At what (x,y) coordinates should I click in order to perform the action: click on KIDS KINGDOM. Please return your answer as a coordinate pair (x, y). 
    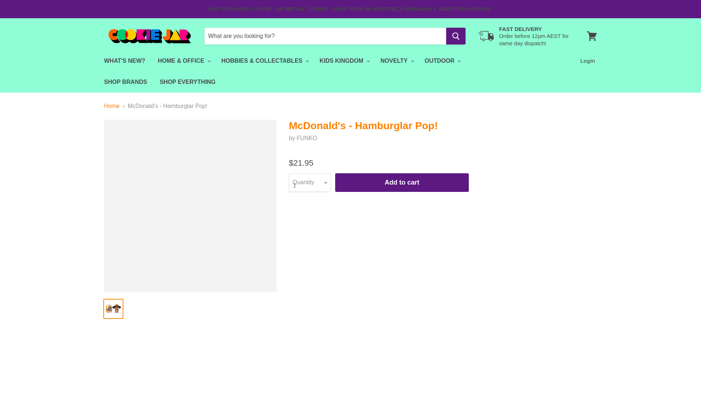
    Looking at the image, I should click on (343, 61).